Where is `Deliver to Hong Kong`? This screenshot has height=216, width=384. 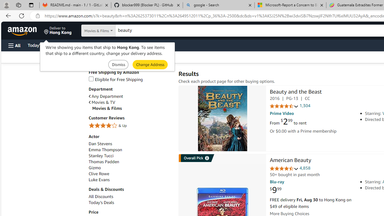
Deliver to Hong Kong is located at coordinates (58, 31).